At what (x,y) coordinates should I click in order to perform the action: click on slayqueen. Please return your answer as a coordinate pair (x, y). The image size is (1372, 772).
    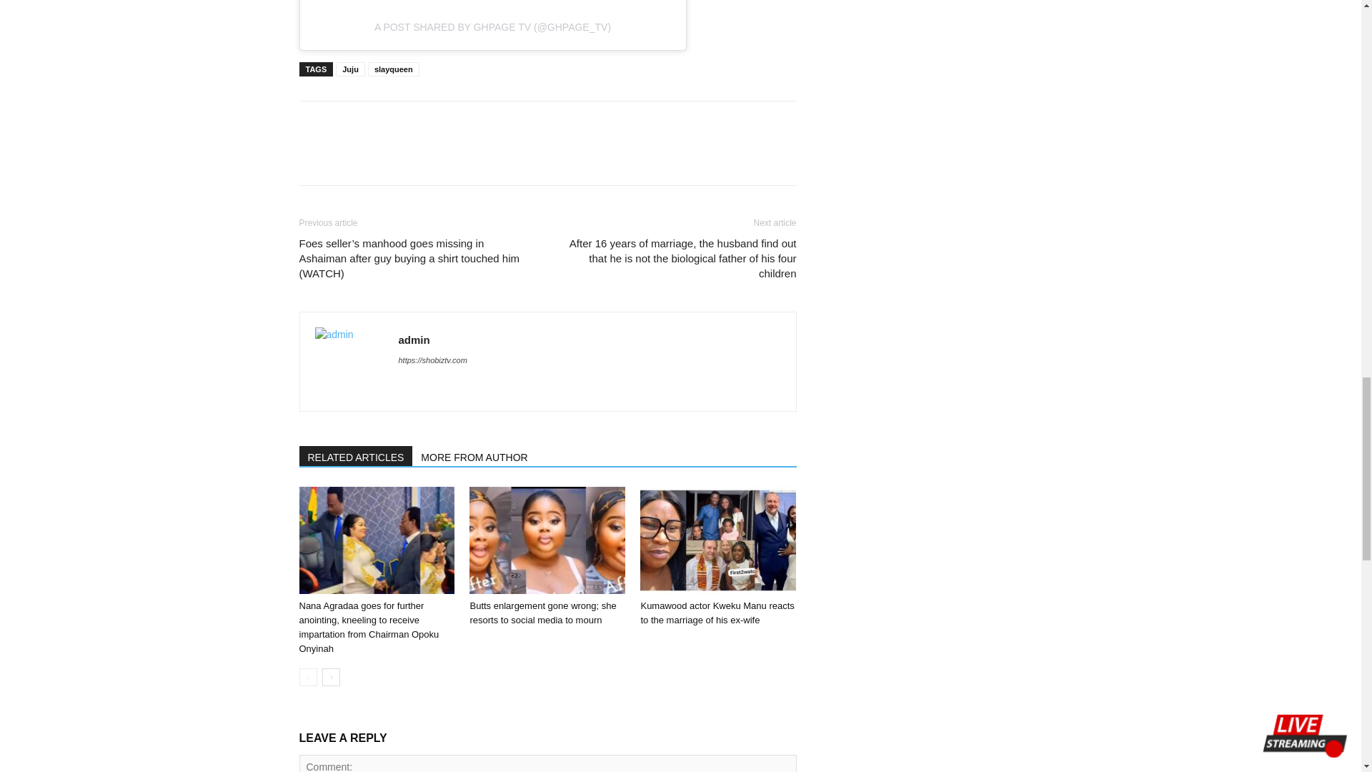
    Looking at the image, I should click on (393, 69).